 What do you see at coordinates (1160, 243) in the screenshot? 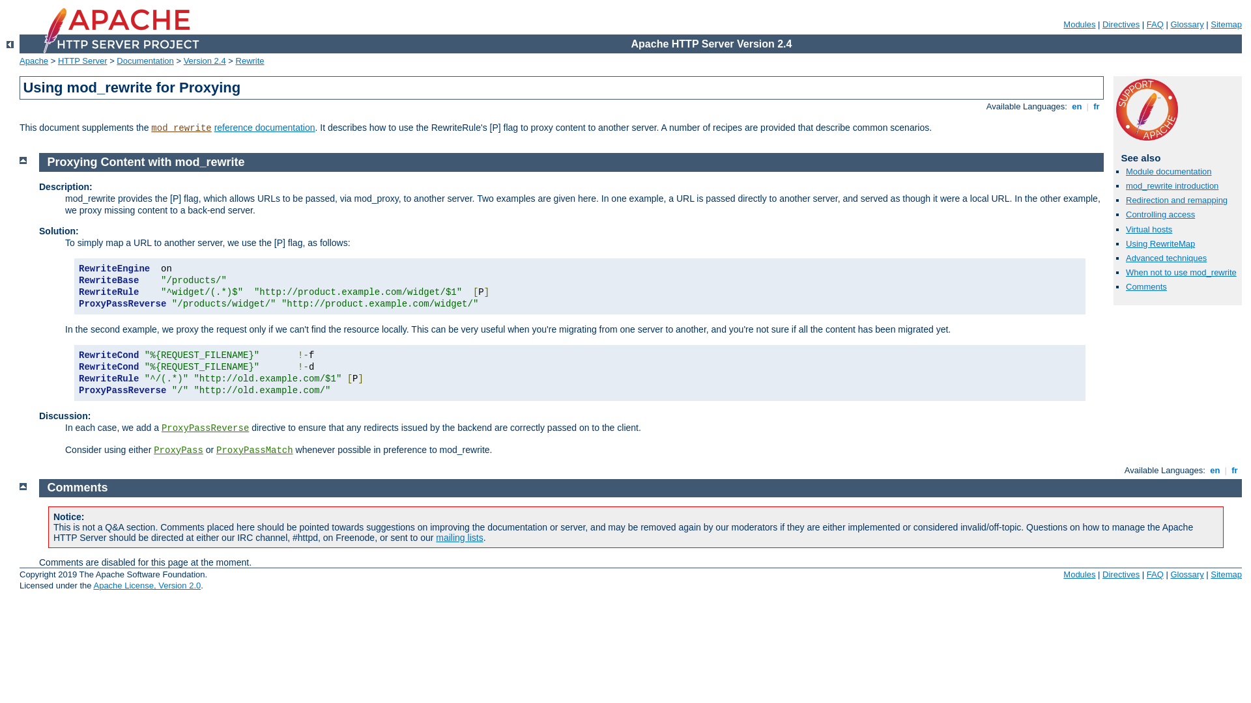
I see `Using RewriteMap` at bounding box center [1160, 243].